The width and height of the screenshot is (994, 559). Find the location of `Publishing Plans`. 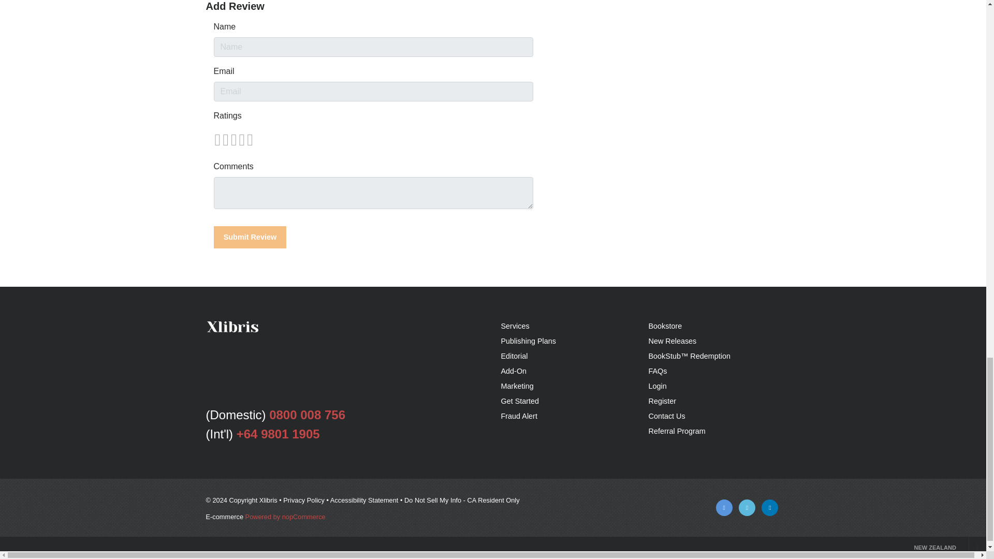

Publishing Plans is located at coordinates (528, 341).